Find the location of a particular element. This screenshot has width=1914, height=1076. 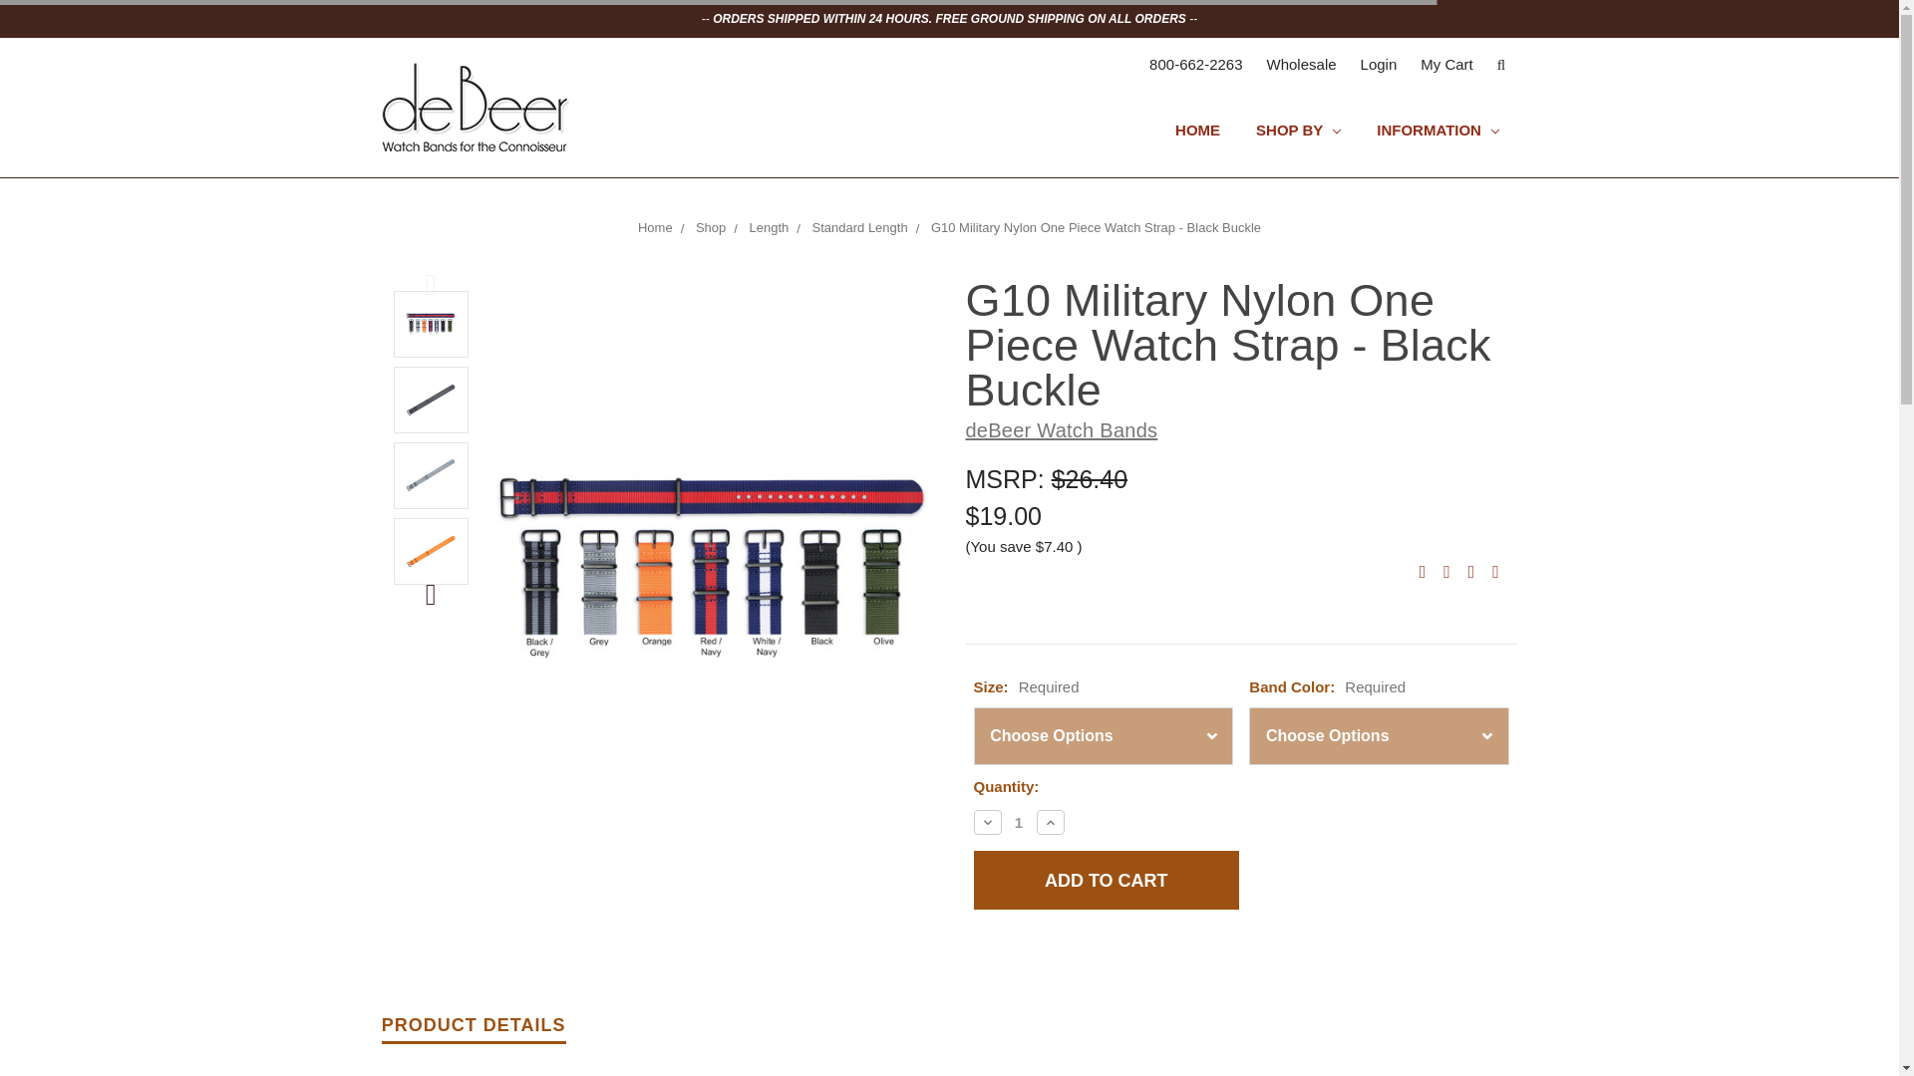

G10 Military Ballistic Nylon PVD black Buckle is located at coordinates (712, 568).